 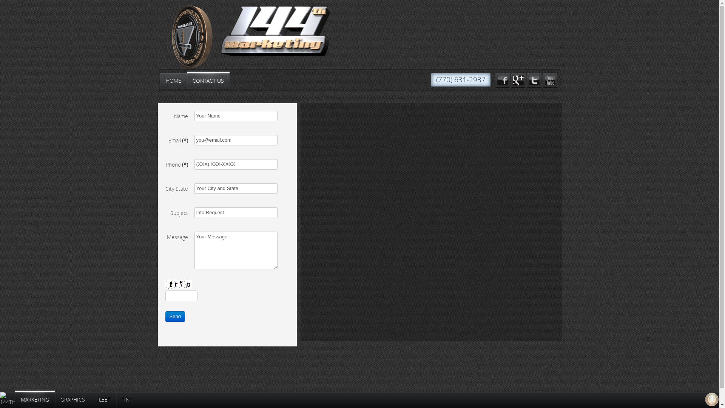 I want to click on MARKETING, so click(x=35, y=400).